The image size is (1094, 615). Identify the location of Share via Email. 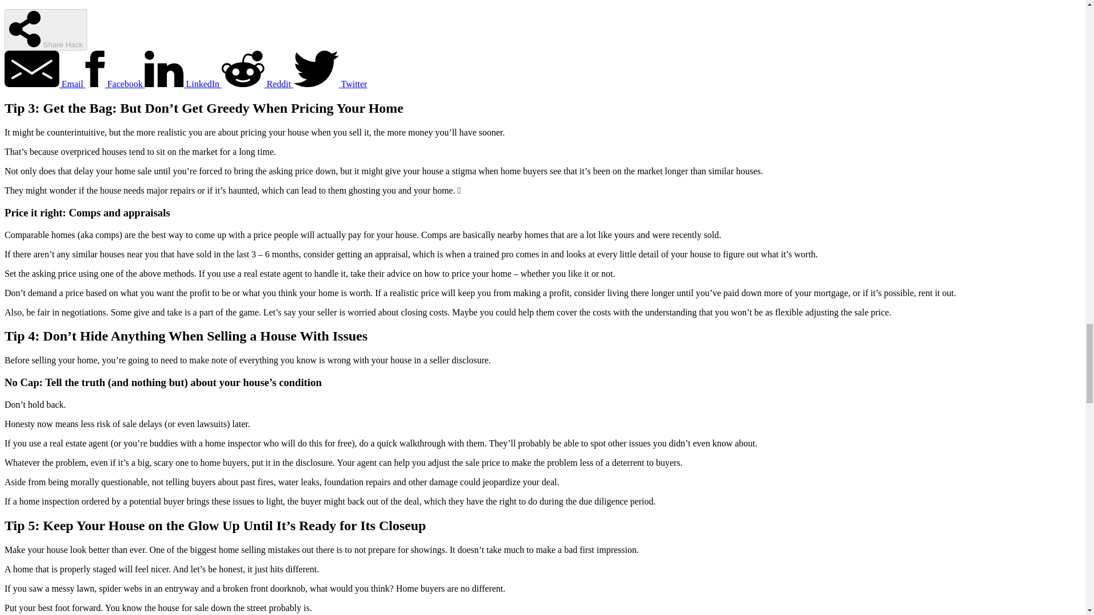
(44, 84).